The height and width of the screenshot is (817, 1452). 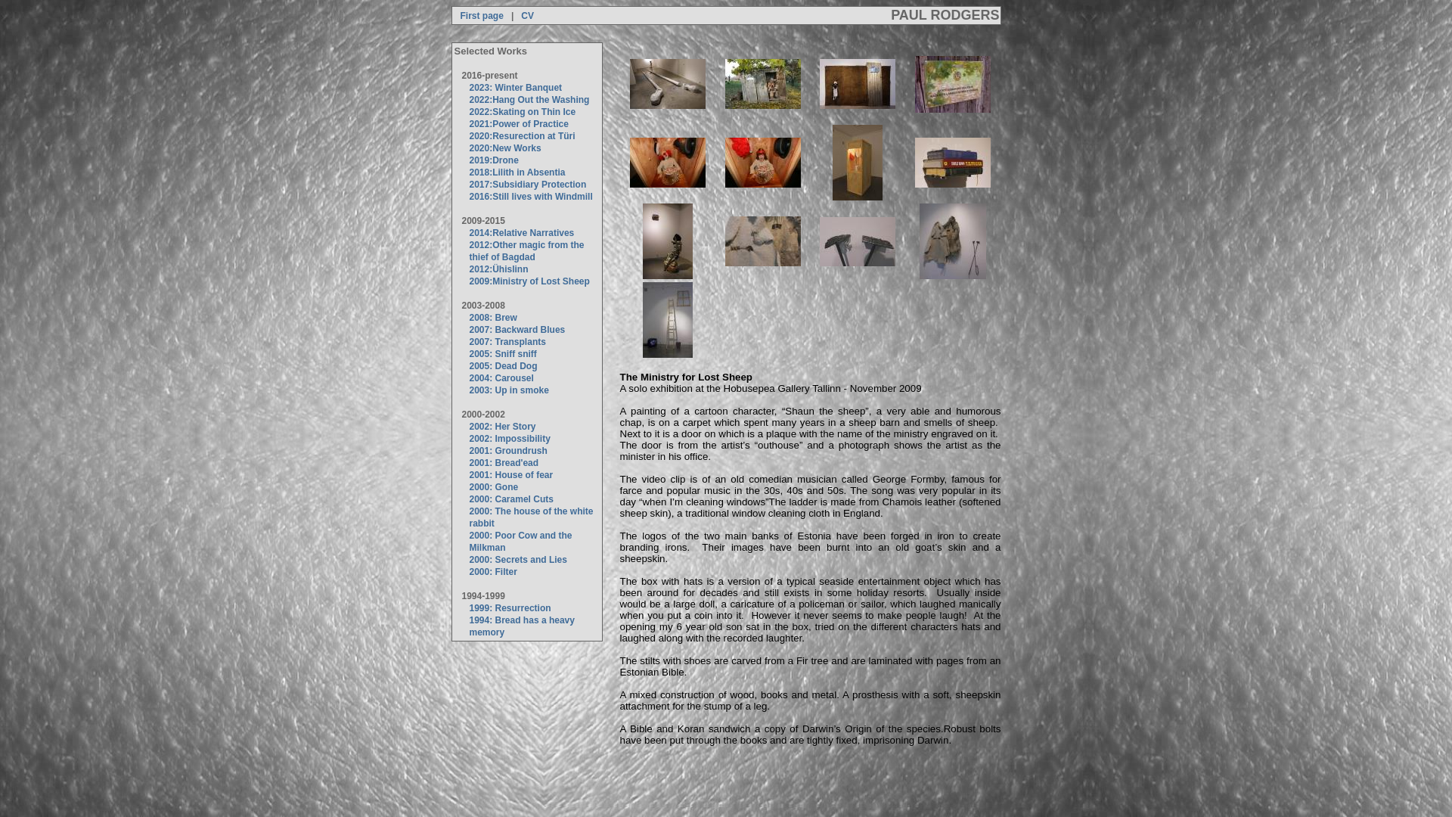 What do you see at coordinates (517, 329) in the screenshot?
I see `2007: Backward Blues` at bounding box center [517, 329].